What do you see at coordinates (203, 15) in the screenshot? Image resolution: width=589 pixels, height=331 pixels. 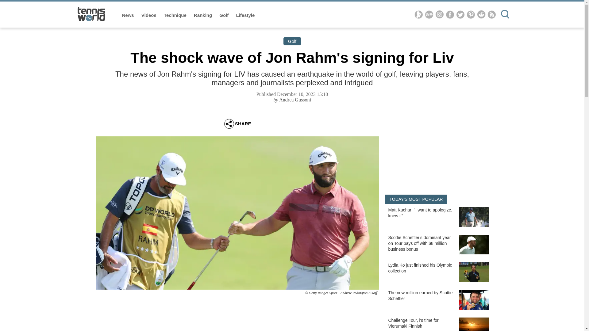 I see `Ranking` at bounding box center [203, 15].